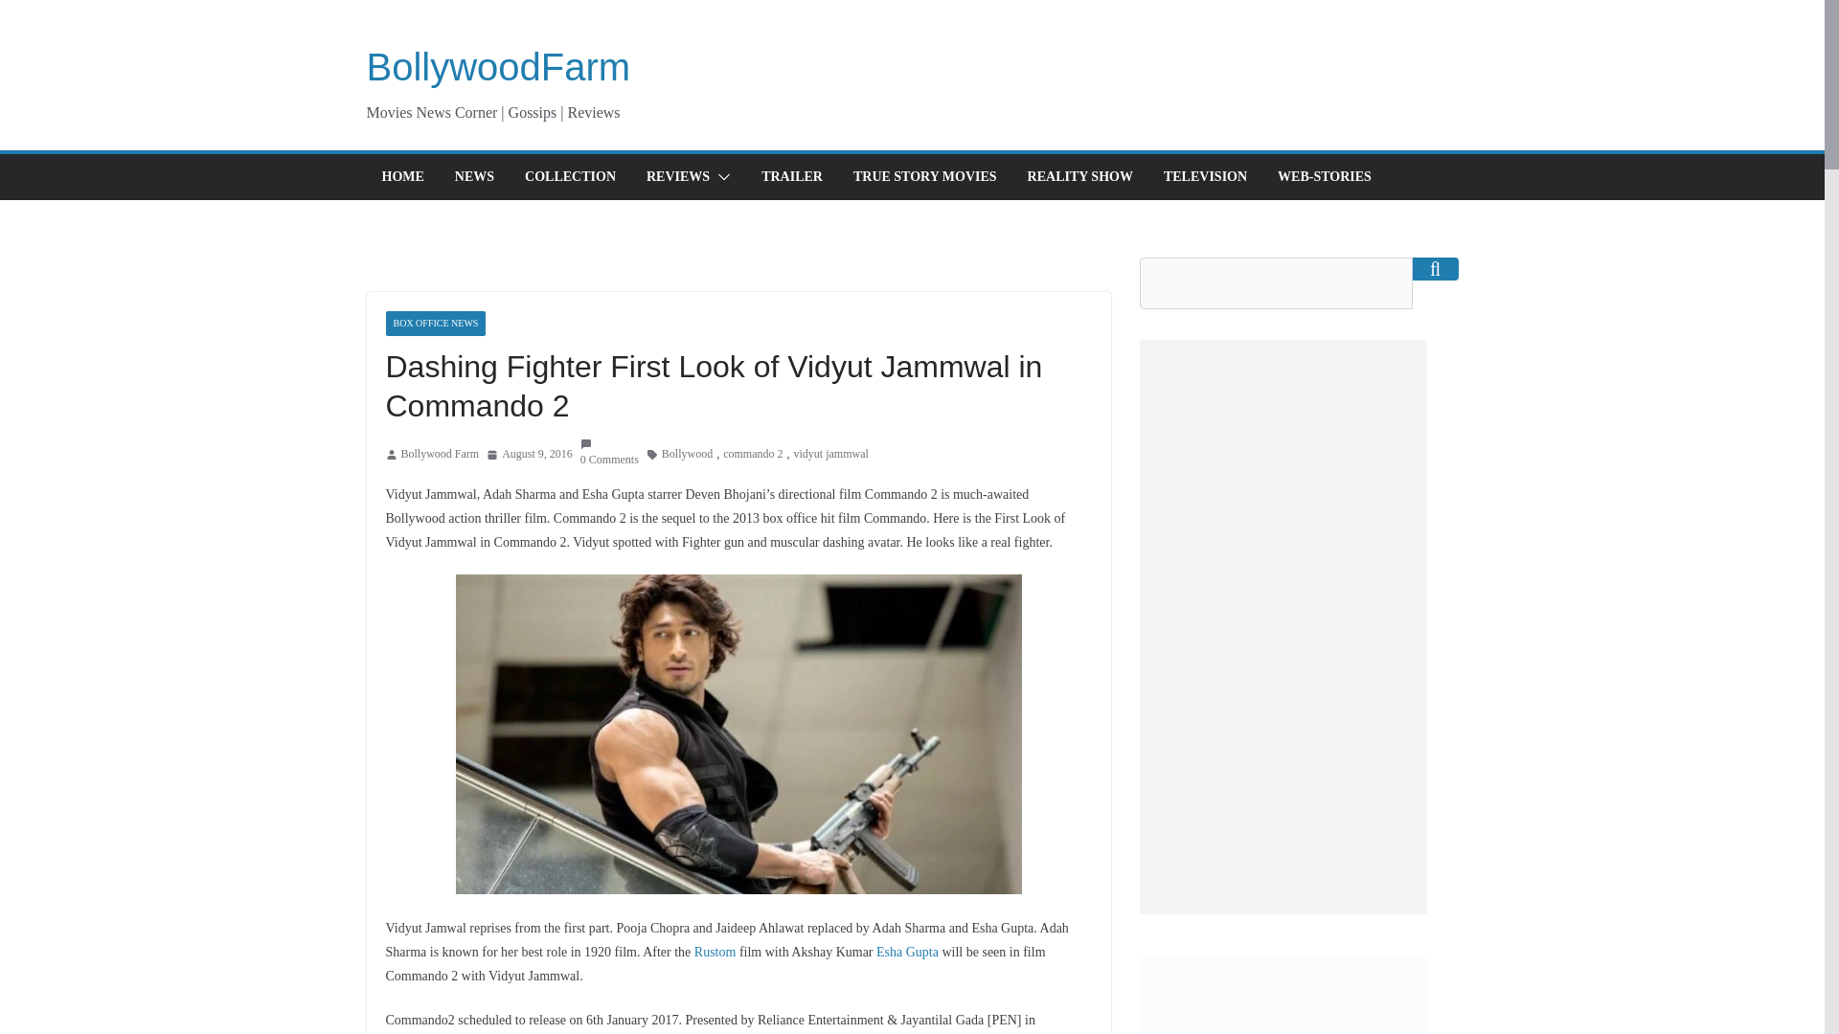  Describe the element at coordinates (570, 176) in the screenshot. I see `COLLECTION` at that location.